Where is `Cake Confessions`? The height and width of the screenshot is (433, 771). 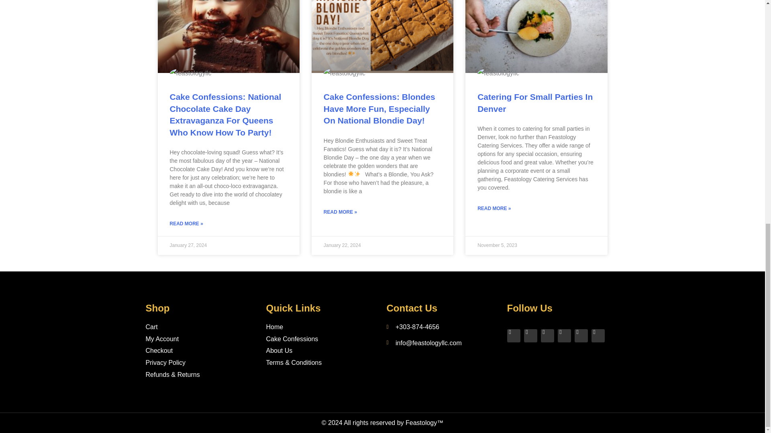 Cake Confessions is located at coordinates (322, 339).